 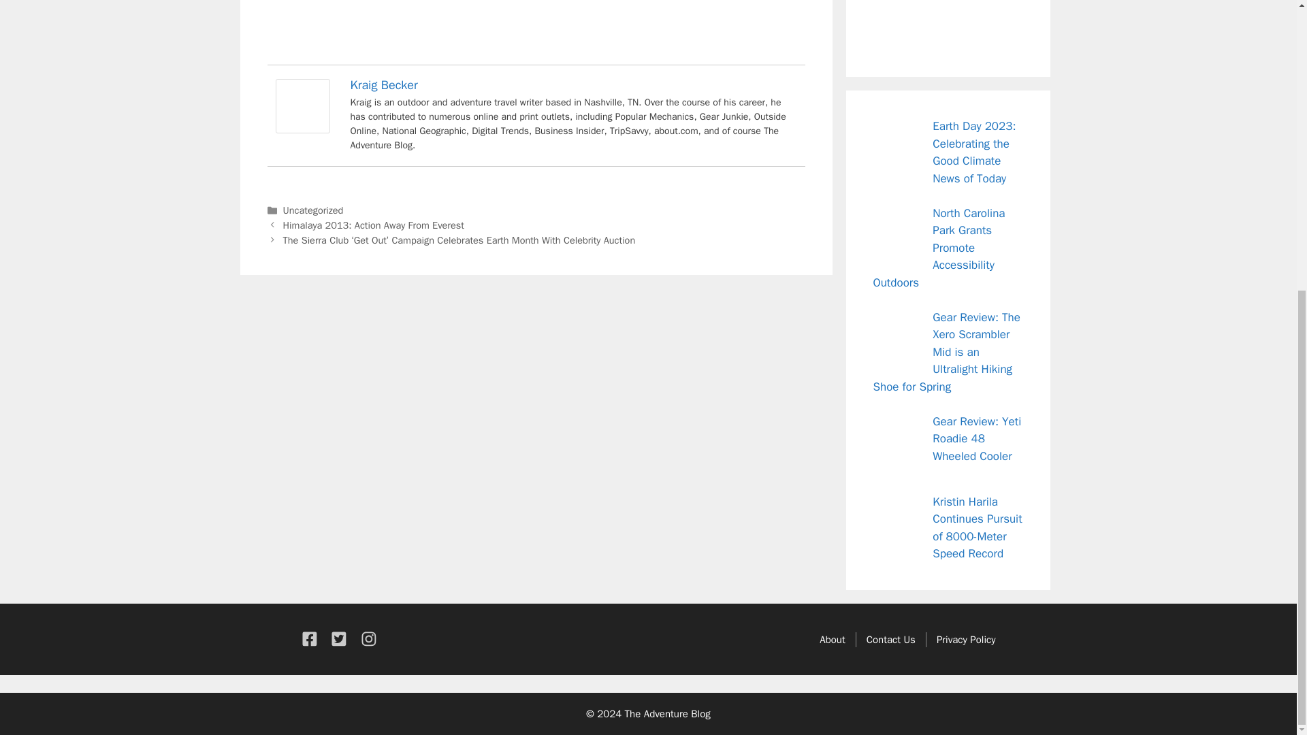 I want to click on Uncategorized, so click(x=313, y=210).